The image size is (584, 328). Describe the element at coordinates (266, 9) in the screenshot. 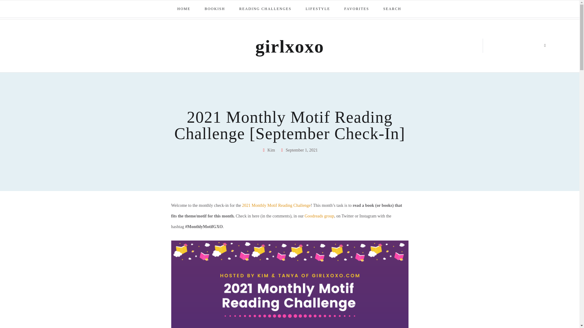

I see `READING CHALLENGES` at that location.